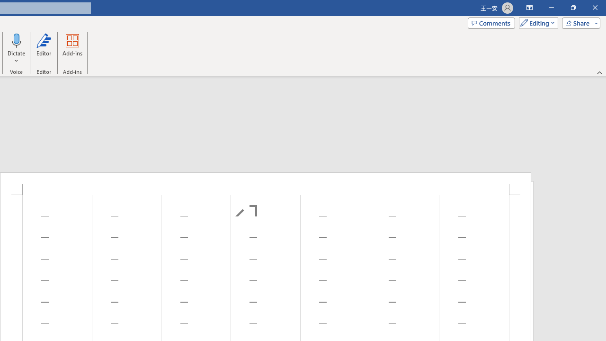 The height and width of the screenshot is (341, 606). What do you see at coordinates (17, 57) in the screenshot?
I see `More Options` at bounding box center [17, 57].